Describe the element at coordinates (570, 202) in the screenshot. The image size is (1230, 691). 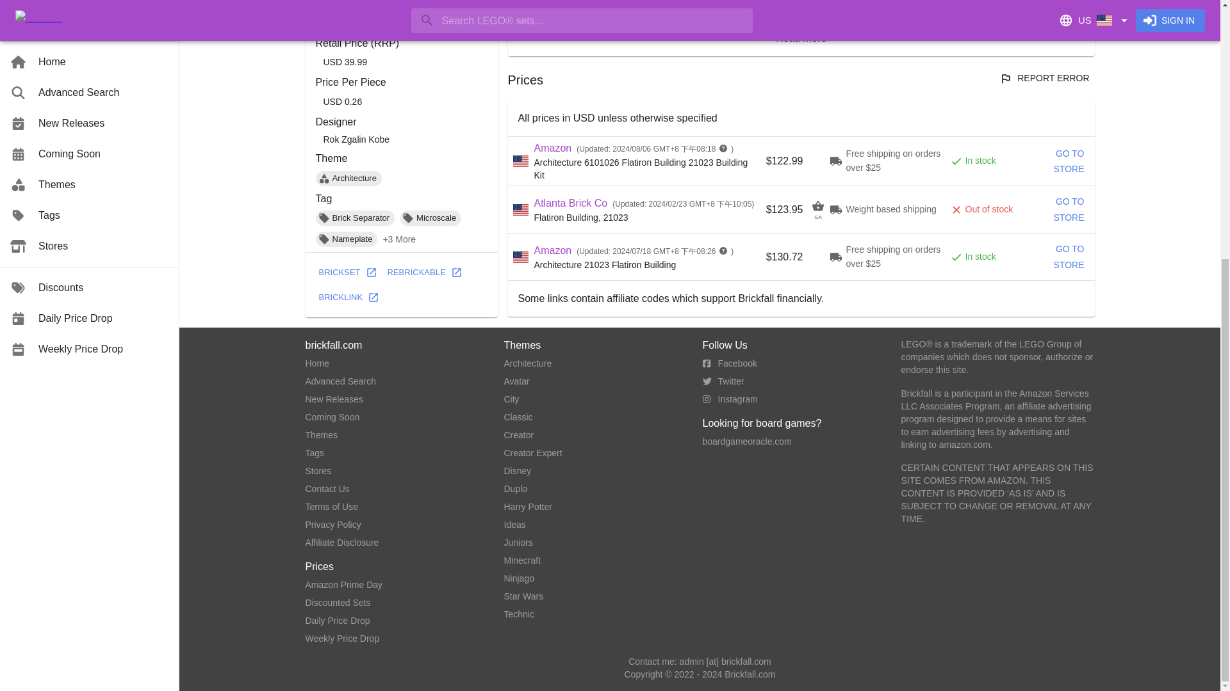
I see `Atlanta Brick Co` at that location.